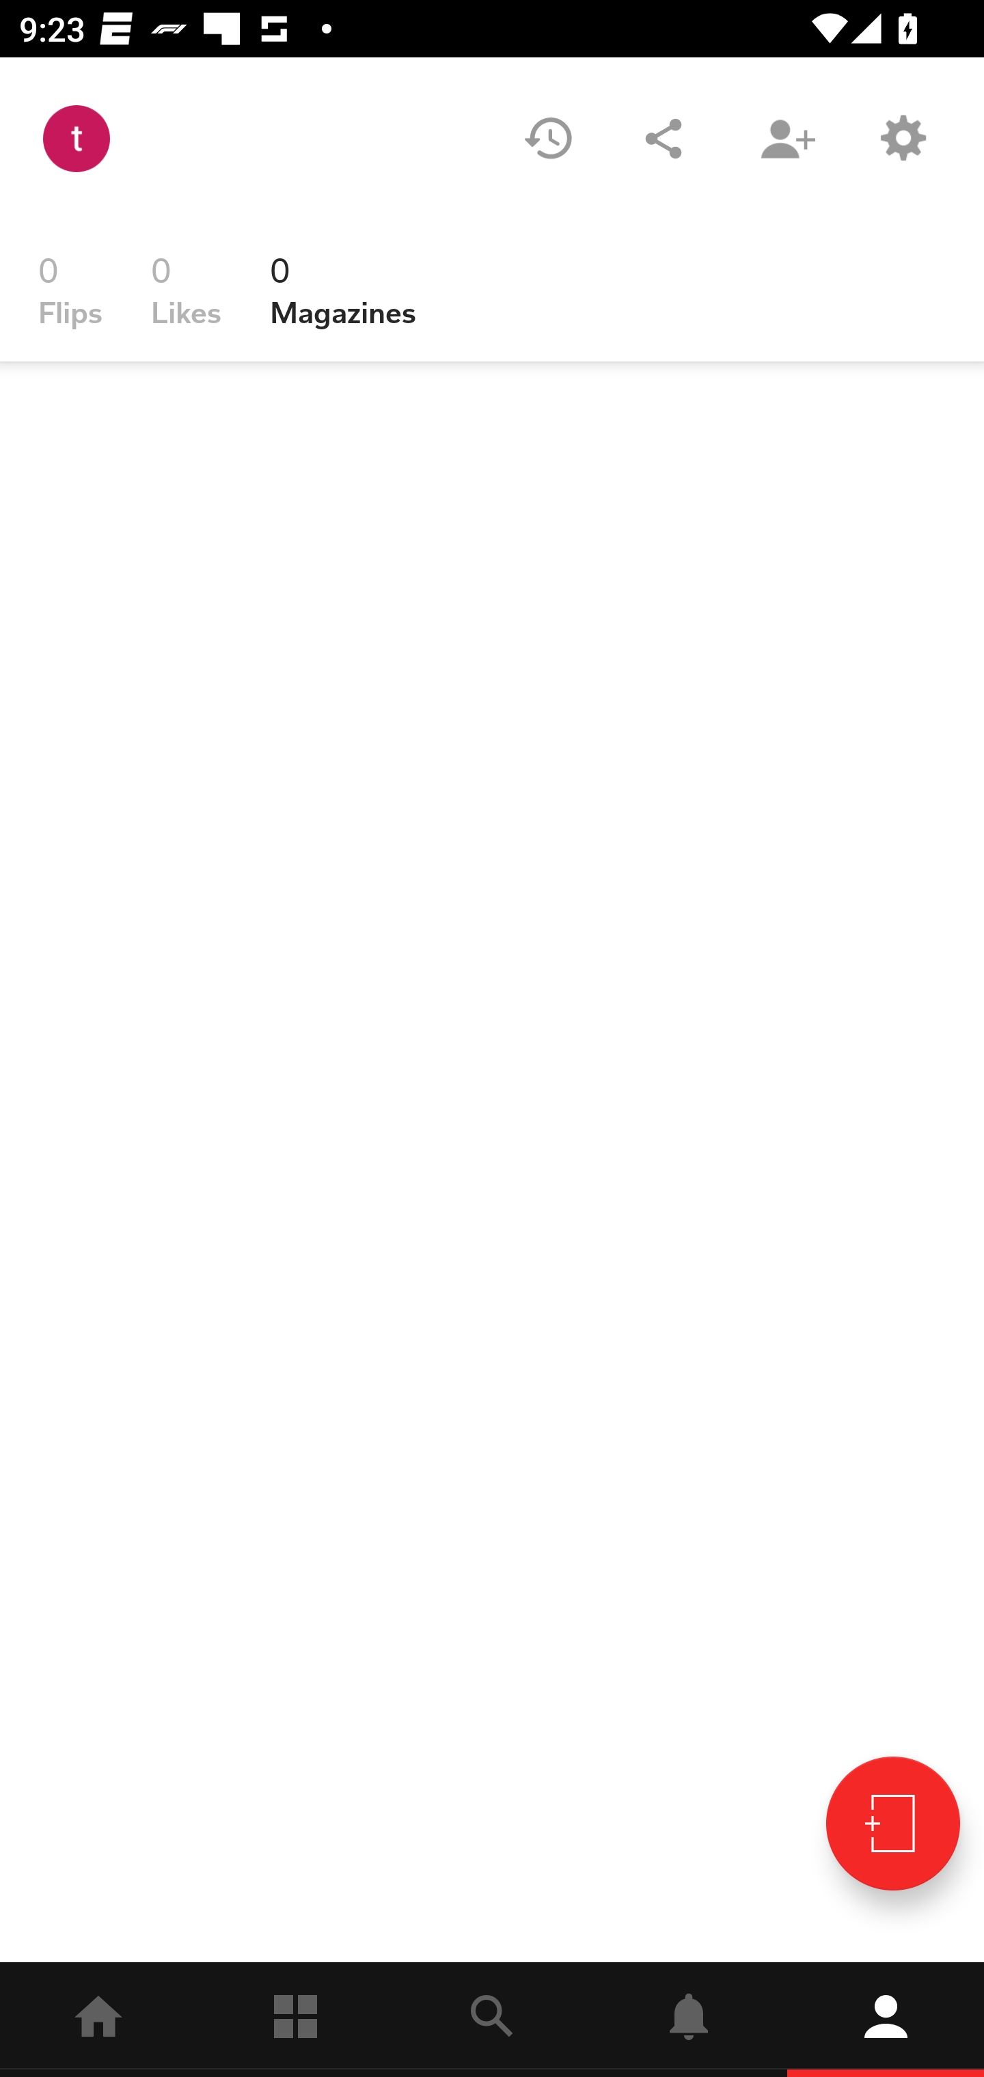 The width and height of the screenshot is (984, 2077). Describe the element at coordinates (186, 290) in the screenshot. I see `0 Likes` at that location.